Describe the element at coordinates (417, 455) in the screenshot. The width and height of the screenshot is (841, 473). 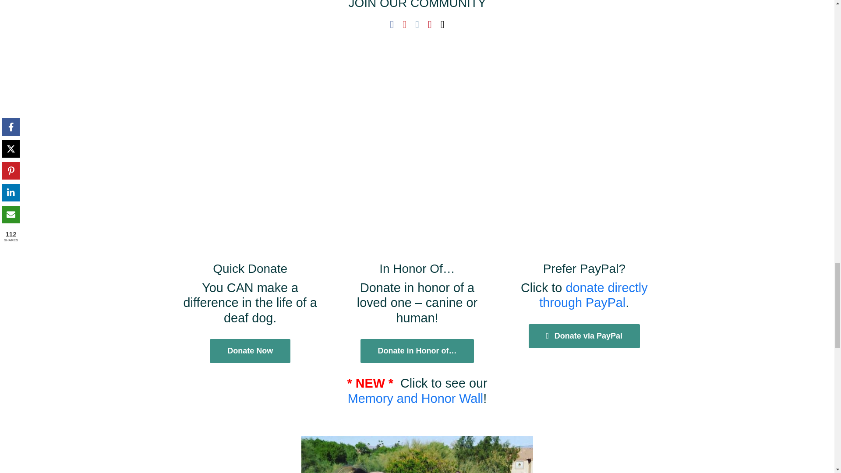
I see `Quick-donate-slider-2` at that location.